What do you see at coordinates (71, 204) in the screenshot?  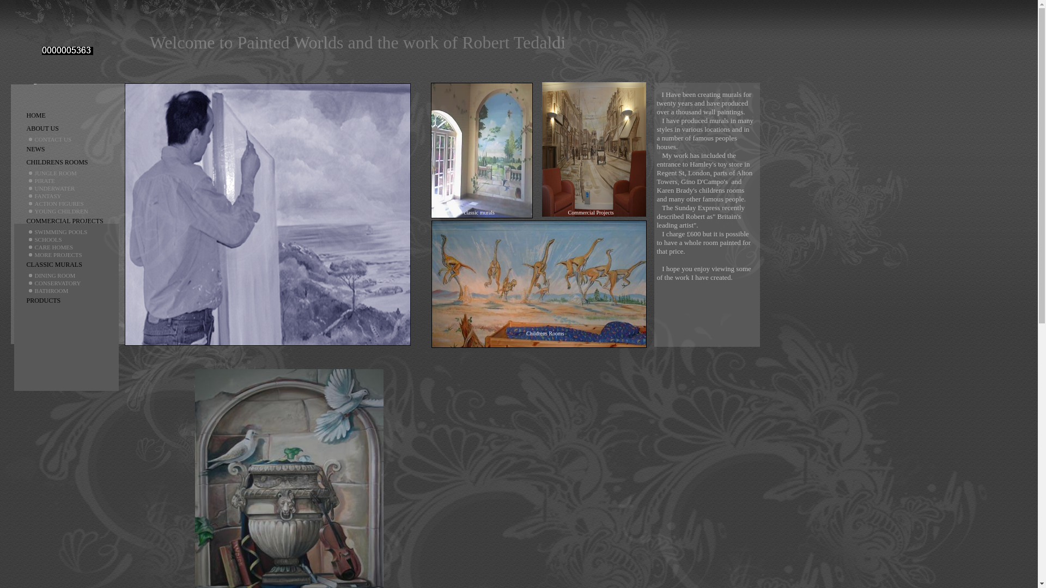 I see `ACTION FIGURES` at bounding box center [71, 204].